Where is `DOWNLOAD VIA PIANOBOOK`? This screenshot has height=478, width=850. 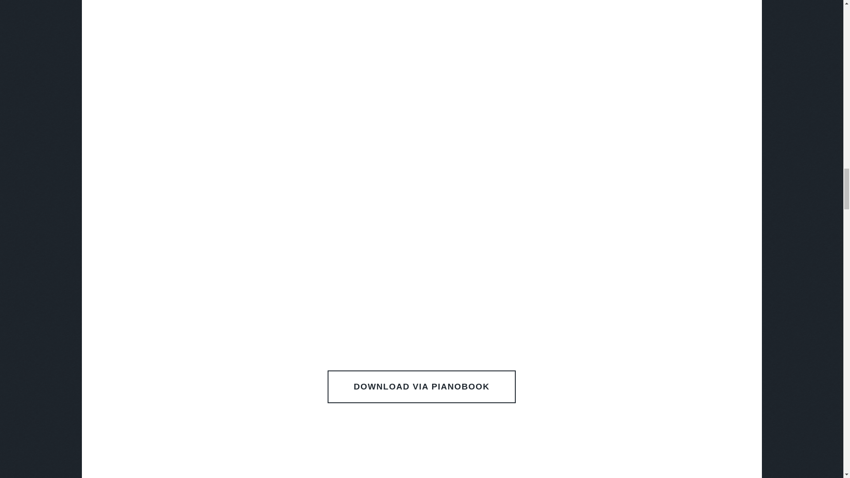 DOWNLOAD VIA PIANOBOOK is located at coordinates (421, 387).